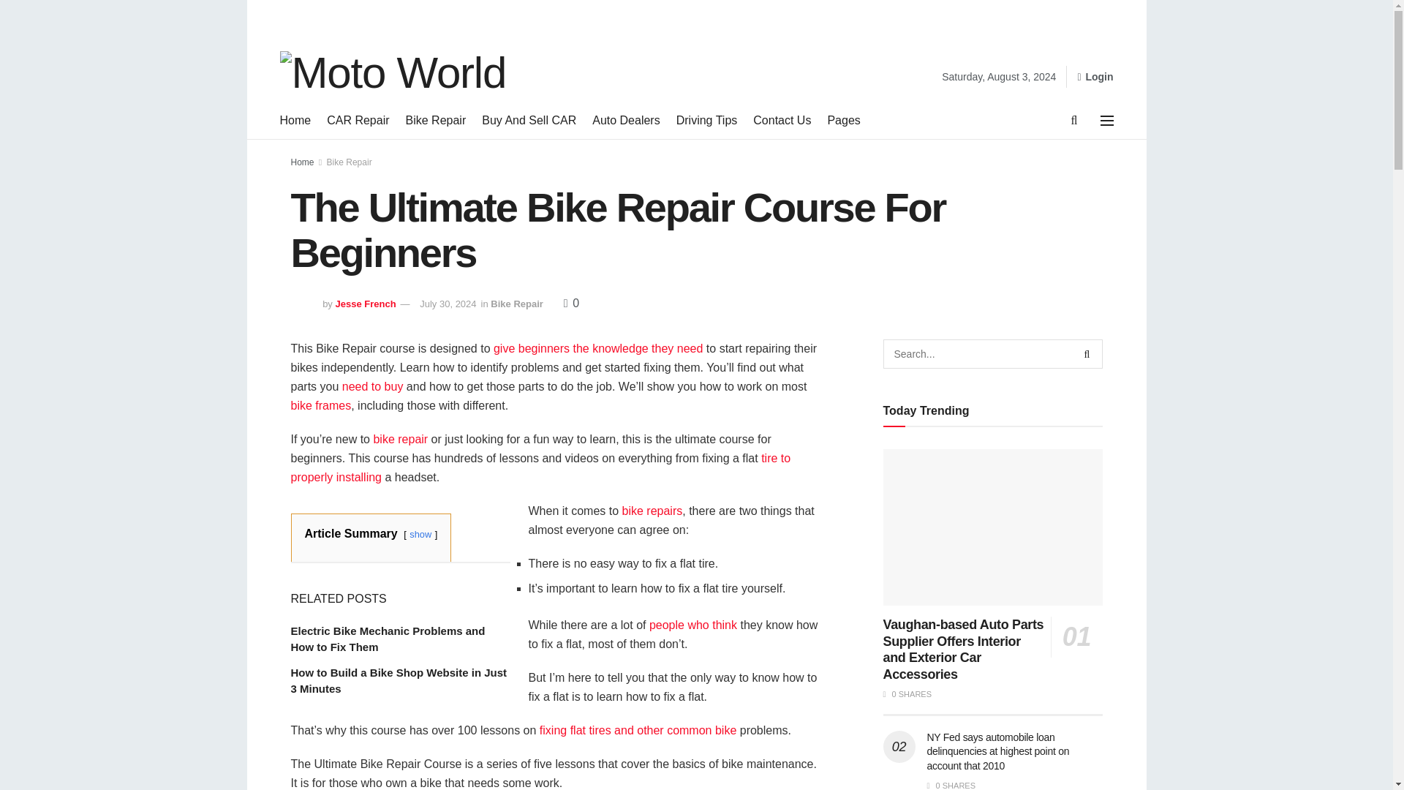 This screenshot has height=790, width=1404. What do you see at coordinates (373, 386) in the screenshot?
I see `Need a New Sport Car? Compare and Buy Your Dream Car Here` at bounding box center [373, 386].